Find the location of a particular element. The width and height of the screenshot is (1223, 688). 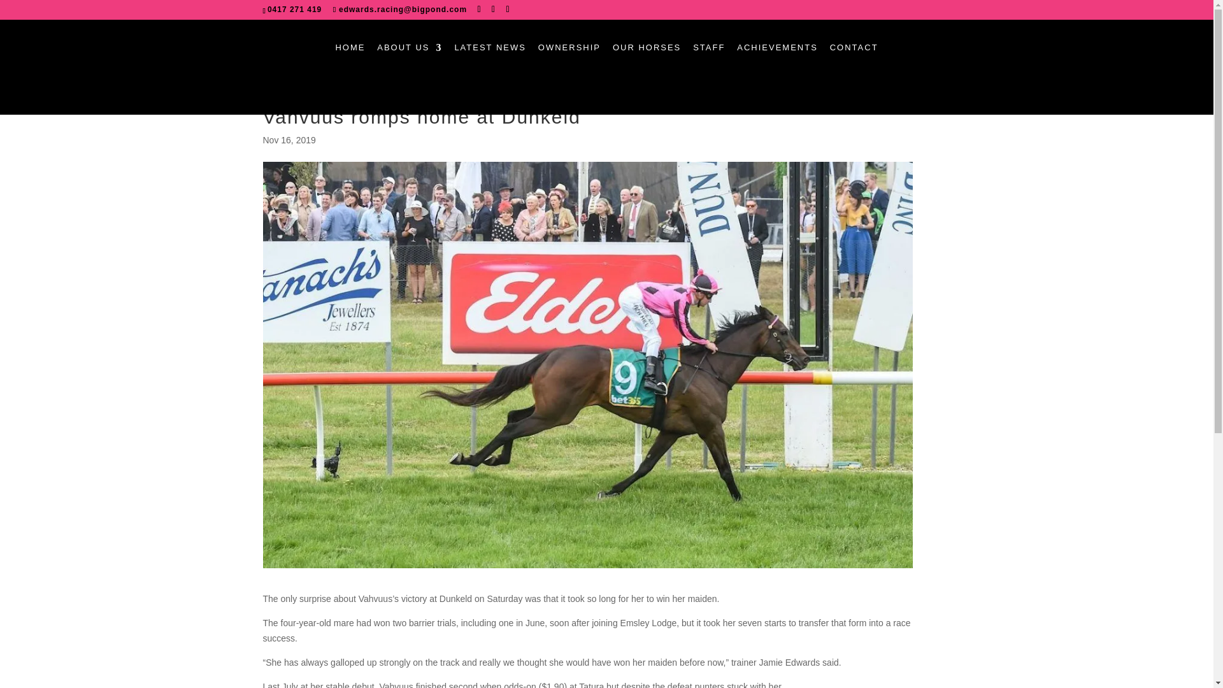

STAFF is located at coordinates (709, 59).